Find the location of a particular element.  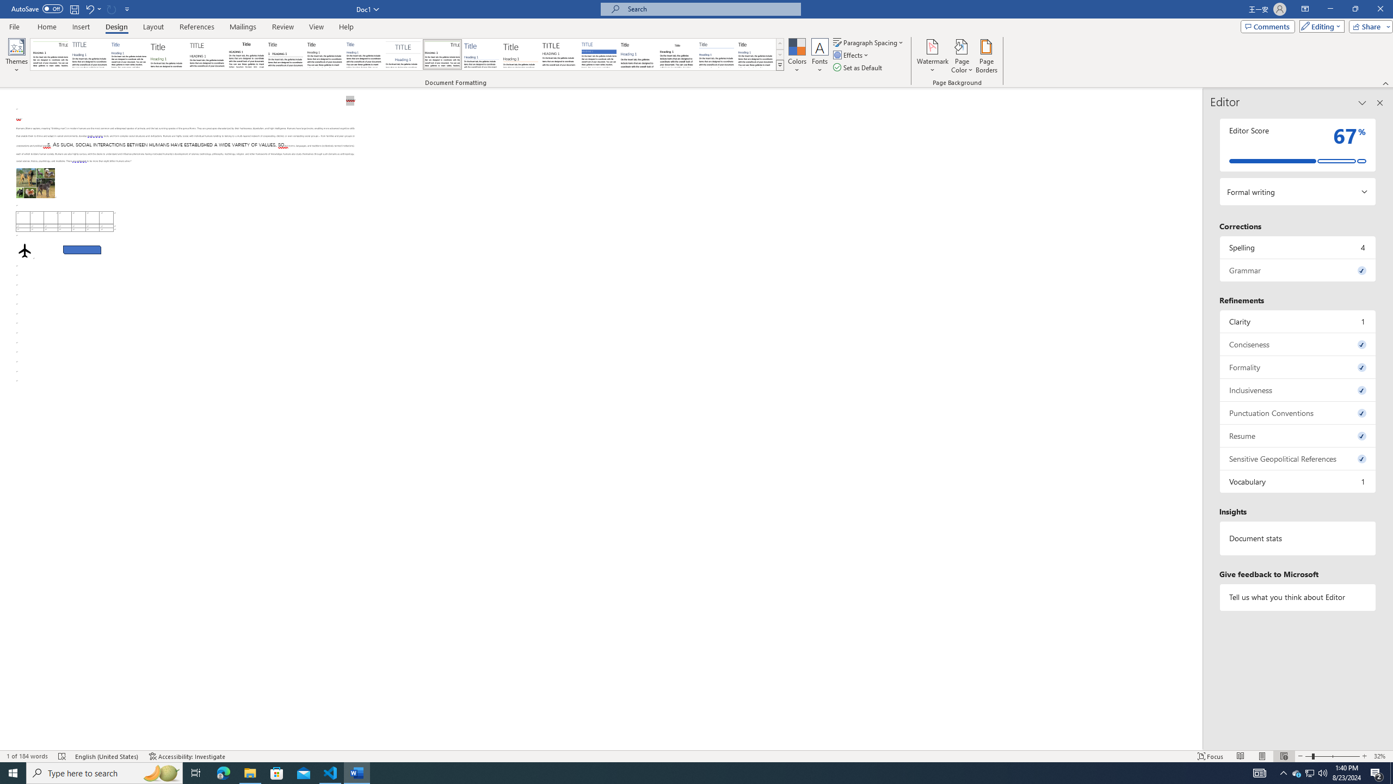

Basic (Stylish) is located at coordinates (168, 54).